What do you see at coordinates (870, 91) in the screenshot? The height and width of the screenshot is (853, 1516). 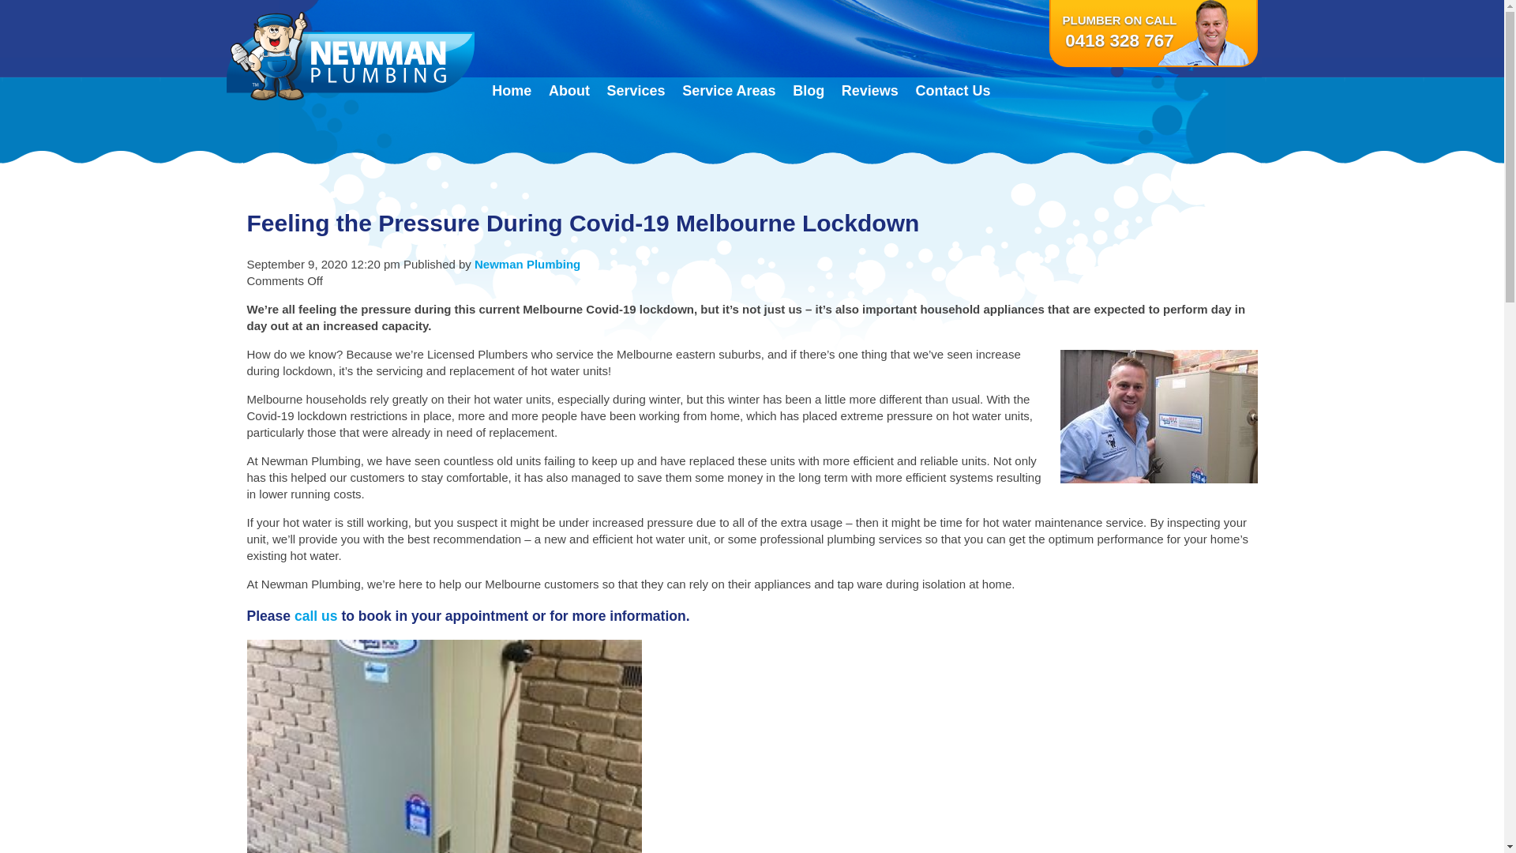 I see `Reviews` at bounding box center [870, 91].